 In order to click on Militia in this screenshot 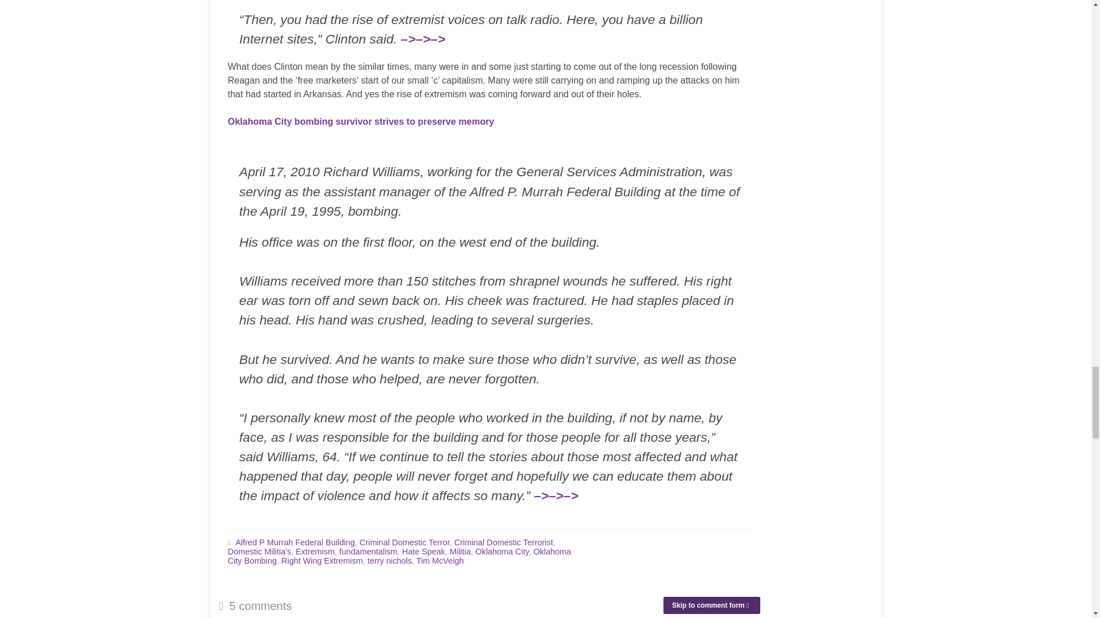, I will do `click(460, 552)`.